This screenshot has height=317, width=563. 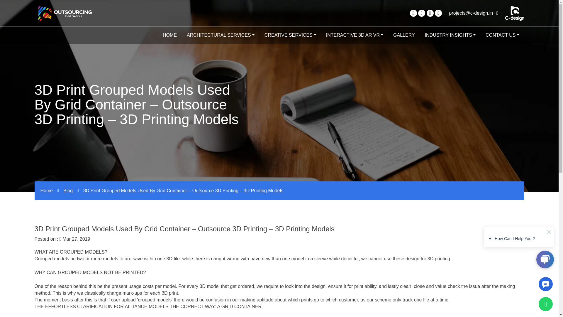 I want to click on HOME, so click(x=169, y=35).